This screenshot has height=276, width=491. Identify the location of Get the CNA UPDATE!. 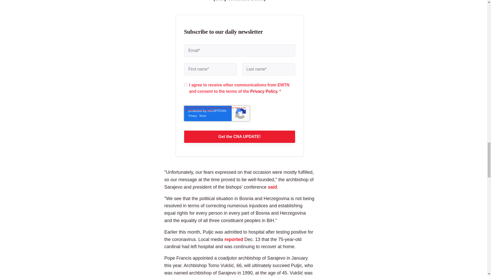
(239, 136).